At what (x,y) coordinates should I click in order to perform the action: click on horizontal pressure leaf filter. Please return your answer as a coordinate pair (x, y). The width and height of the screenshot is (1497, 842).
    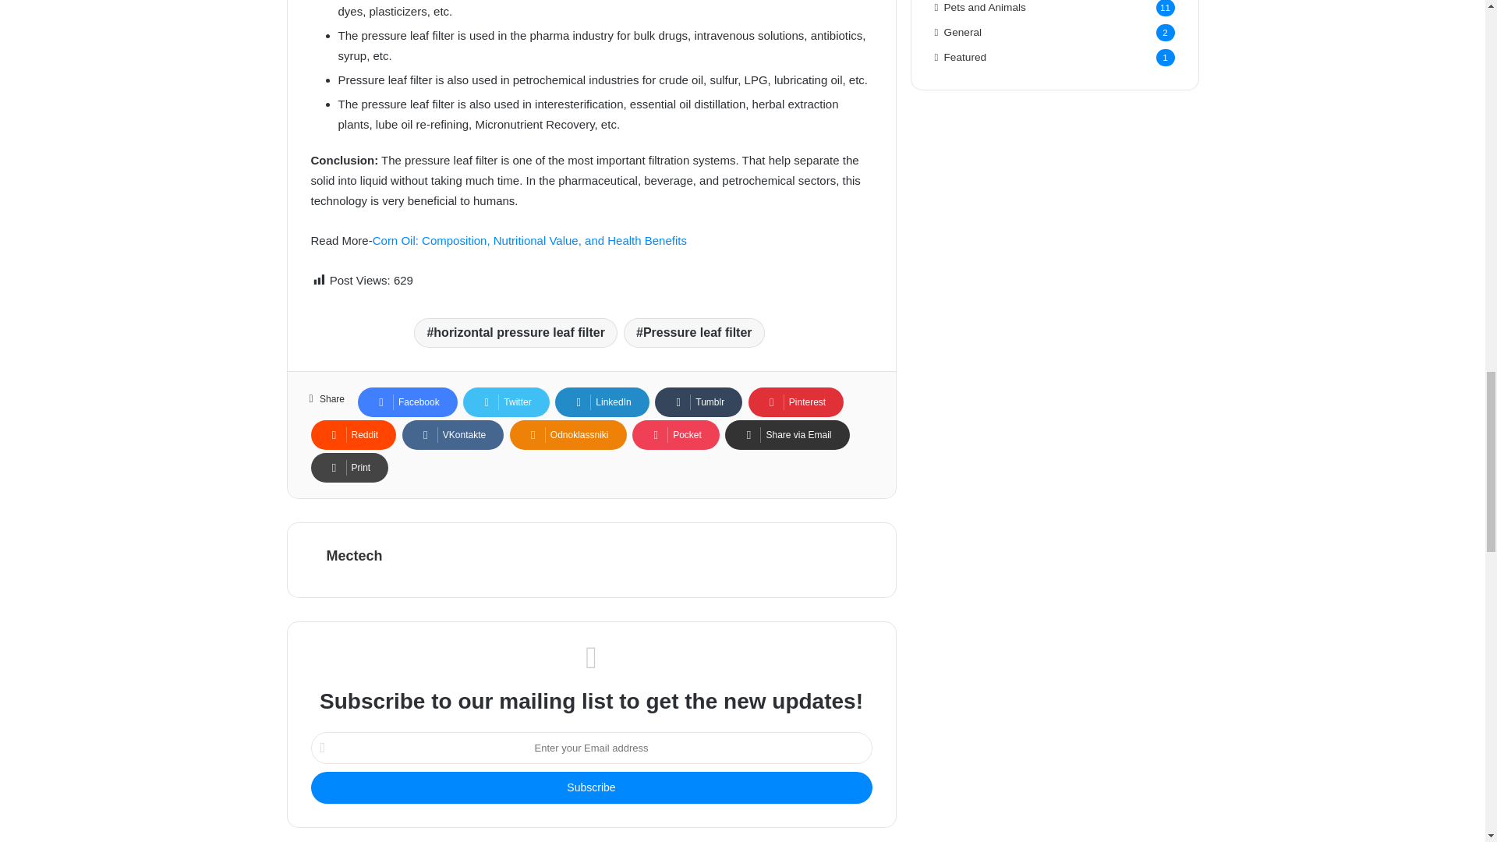
    Looking at the image, I should click on (515, 333).